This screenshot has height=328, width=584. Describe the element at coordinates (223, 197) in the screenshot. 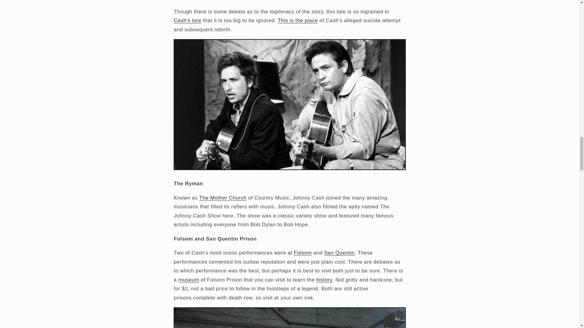

I see `The Ryman` at that location.